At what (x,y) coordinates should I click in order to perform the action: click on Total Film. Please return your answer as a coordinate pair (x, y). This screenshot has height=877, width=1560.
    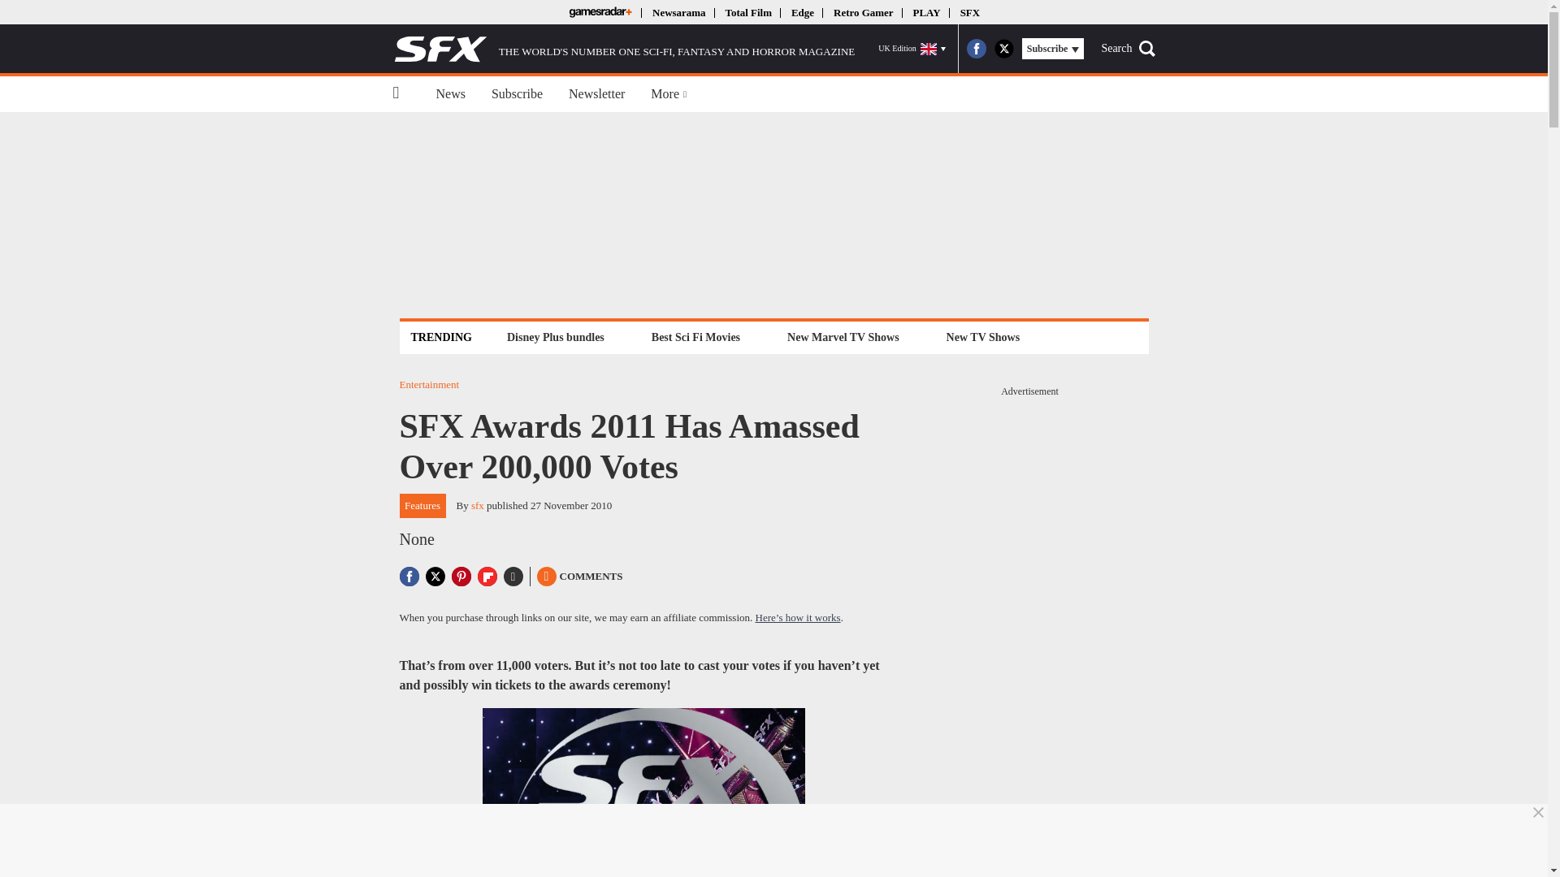
    Looking at the image, I should click on (747, 11).